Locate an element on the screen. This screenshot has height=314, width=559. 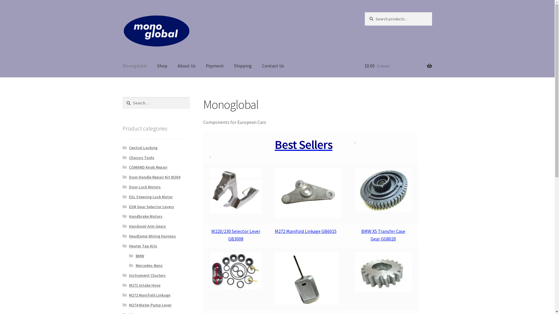
Headlamp Wiring Harness is located at coordinates (153, 236).